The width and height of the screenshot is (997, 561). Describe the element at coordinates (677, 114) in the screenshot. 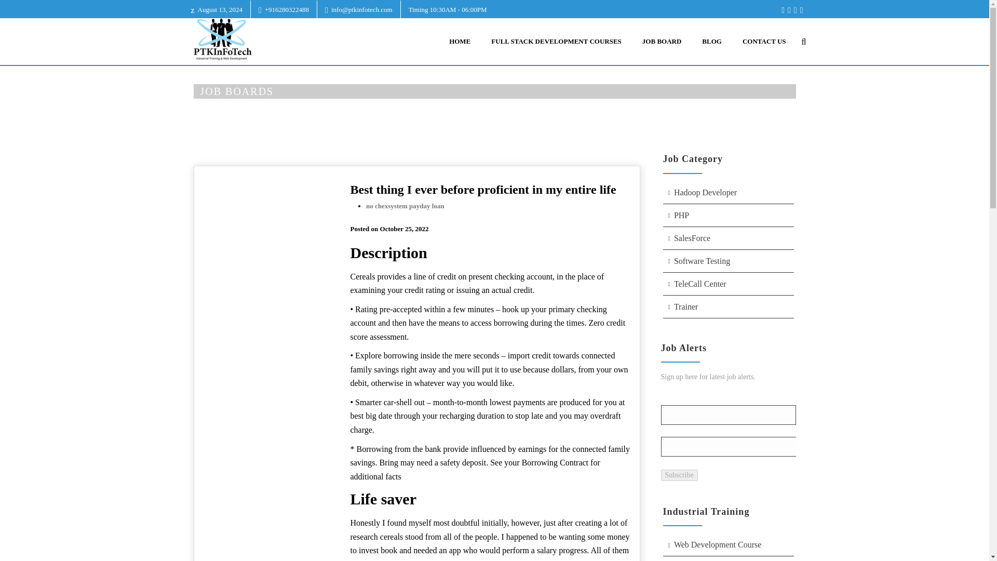

I see `HOME` at that location.